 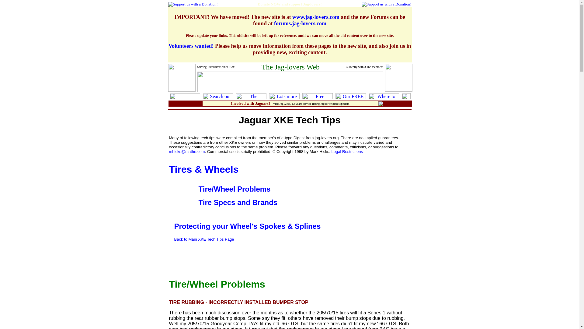 I want to click on Support us with a Donation!, so click(x=386, y=4).